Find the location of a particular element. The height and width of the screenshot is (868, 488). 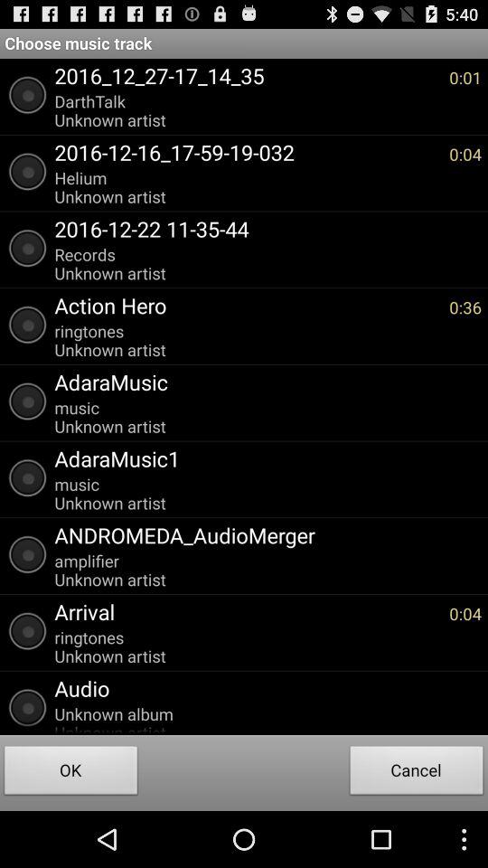

scroll until action hero icon is located at coordinates (248, 305).